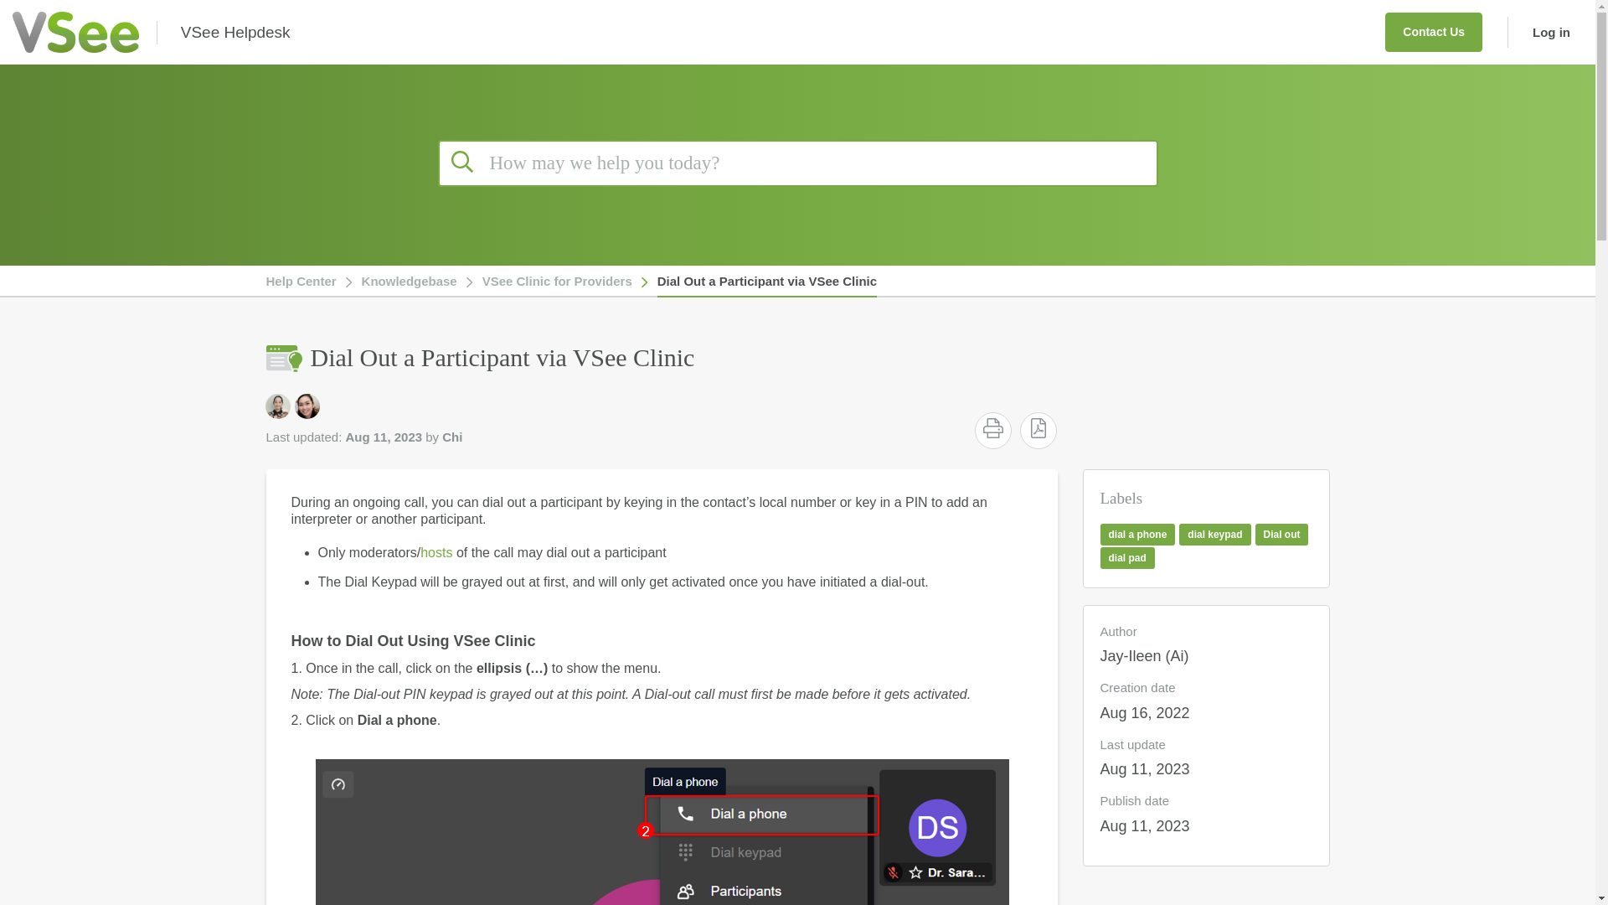 The height and width of the screenshot is (905, 1608). Describe the element at coordinates (557, 282) in the screenshot. I see `VSee Clinic for Providers` at that location.